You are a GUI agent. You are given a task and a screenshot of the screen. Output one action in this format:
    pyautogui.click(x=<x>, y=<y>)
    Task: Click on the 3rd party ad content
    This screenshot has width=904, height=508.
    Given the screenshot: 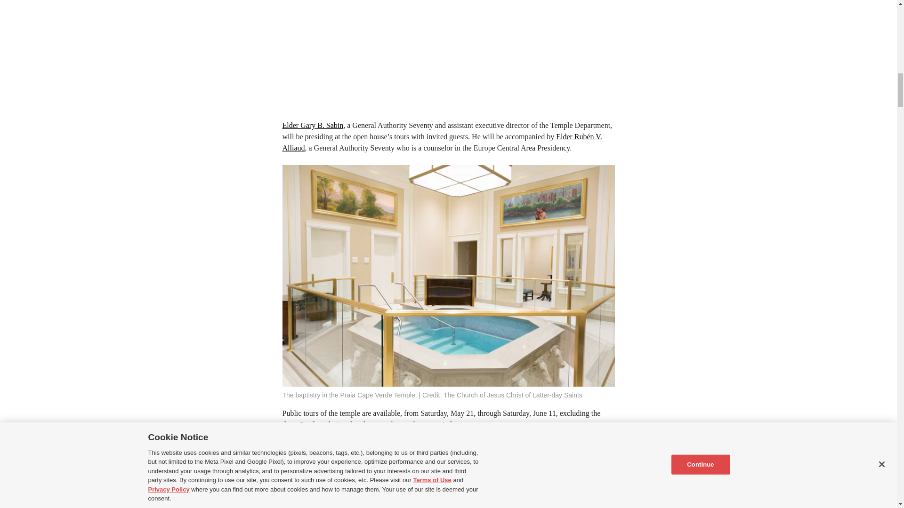 What is the action you would take?
    pyautogui.click(x=449, y=56)
    